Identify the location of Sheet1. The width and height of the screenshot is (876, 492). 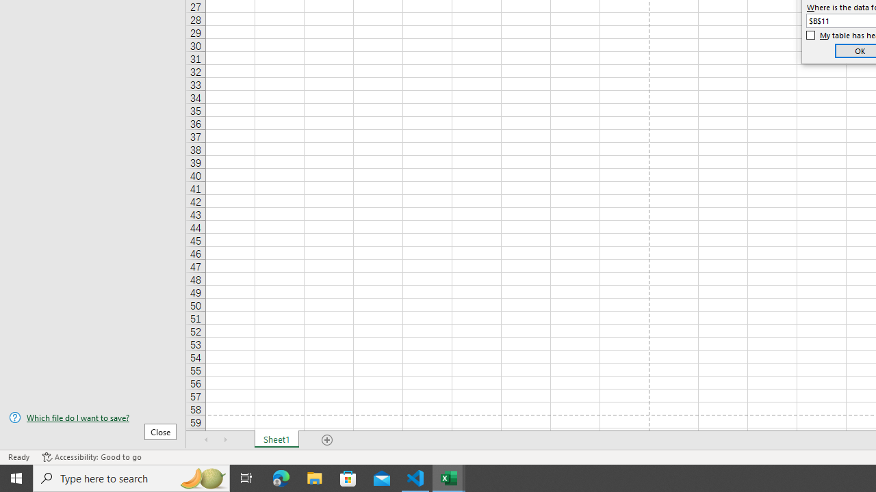
(276, 440).